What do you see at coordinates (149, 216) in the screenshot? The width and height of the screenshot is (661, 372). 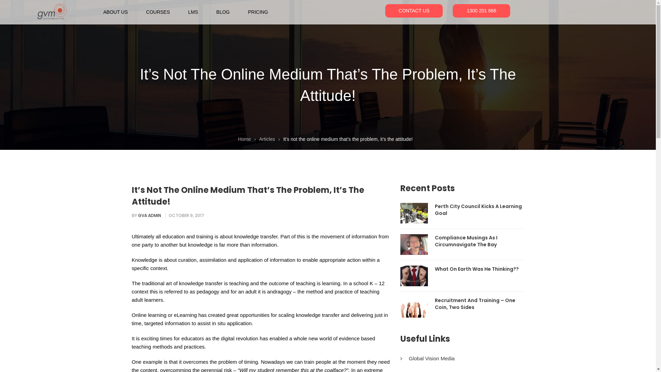 I see `GVA ADMIN` at bounding box center [149, 216].